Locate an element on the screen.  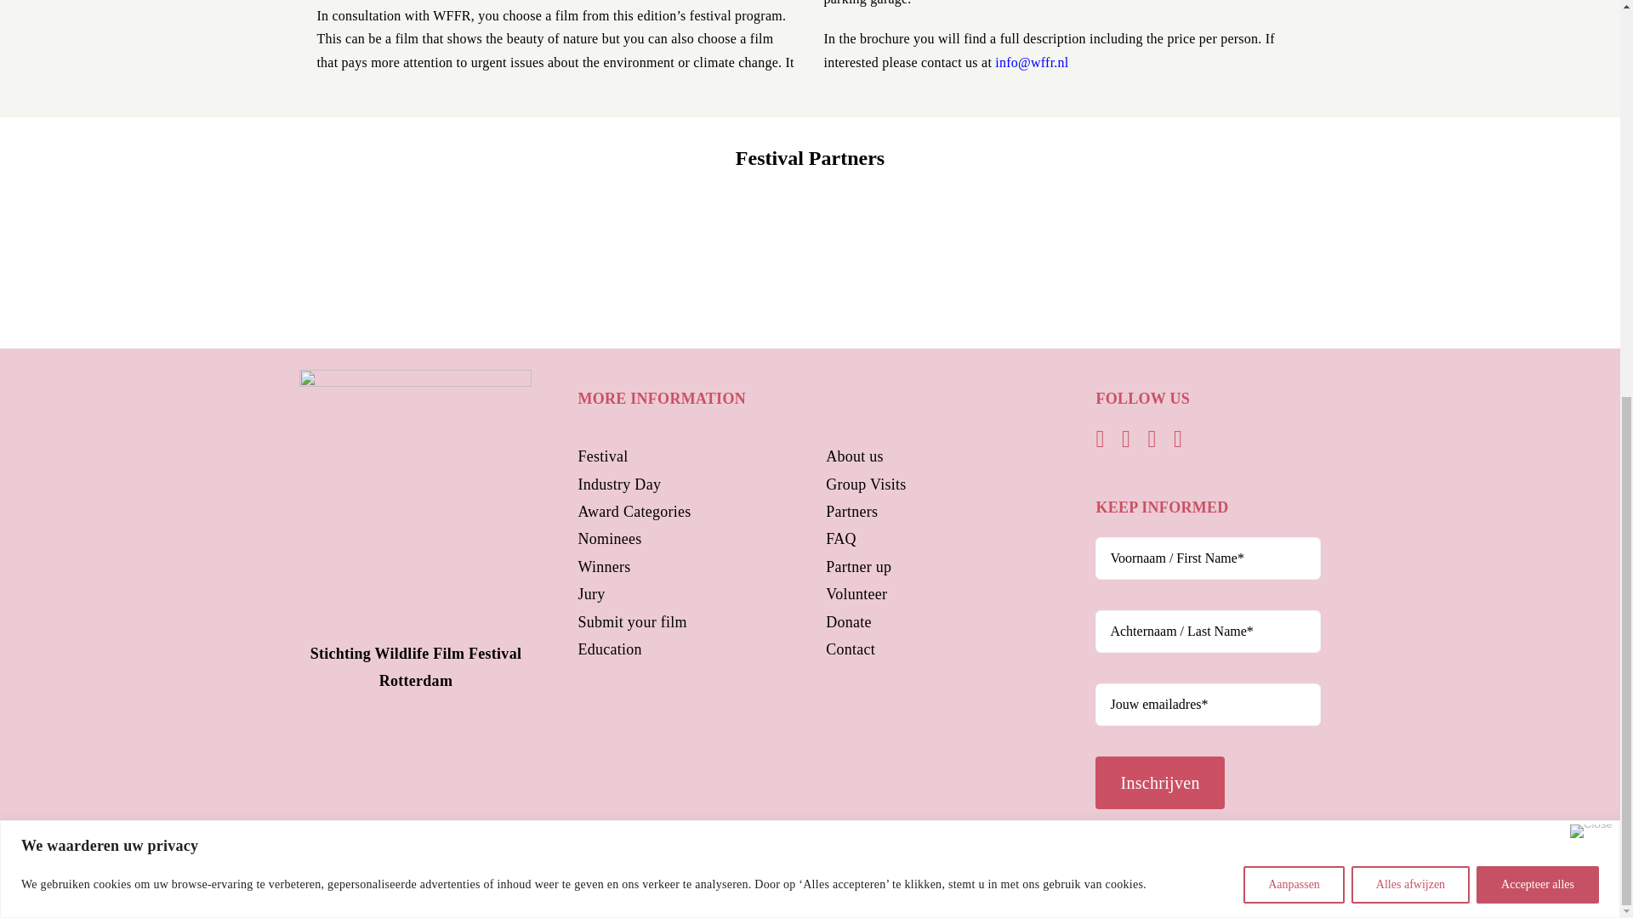
Aanpassen is located at coordinates (1293, 191).